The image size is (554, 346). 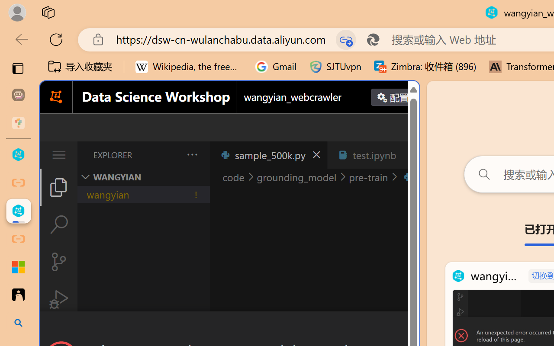 I want to click on SJTUvpn, so click(x=335, y=67).